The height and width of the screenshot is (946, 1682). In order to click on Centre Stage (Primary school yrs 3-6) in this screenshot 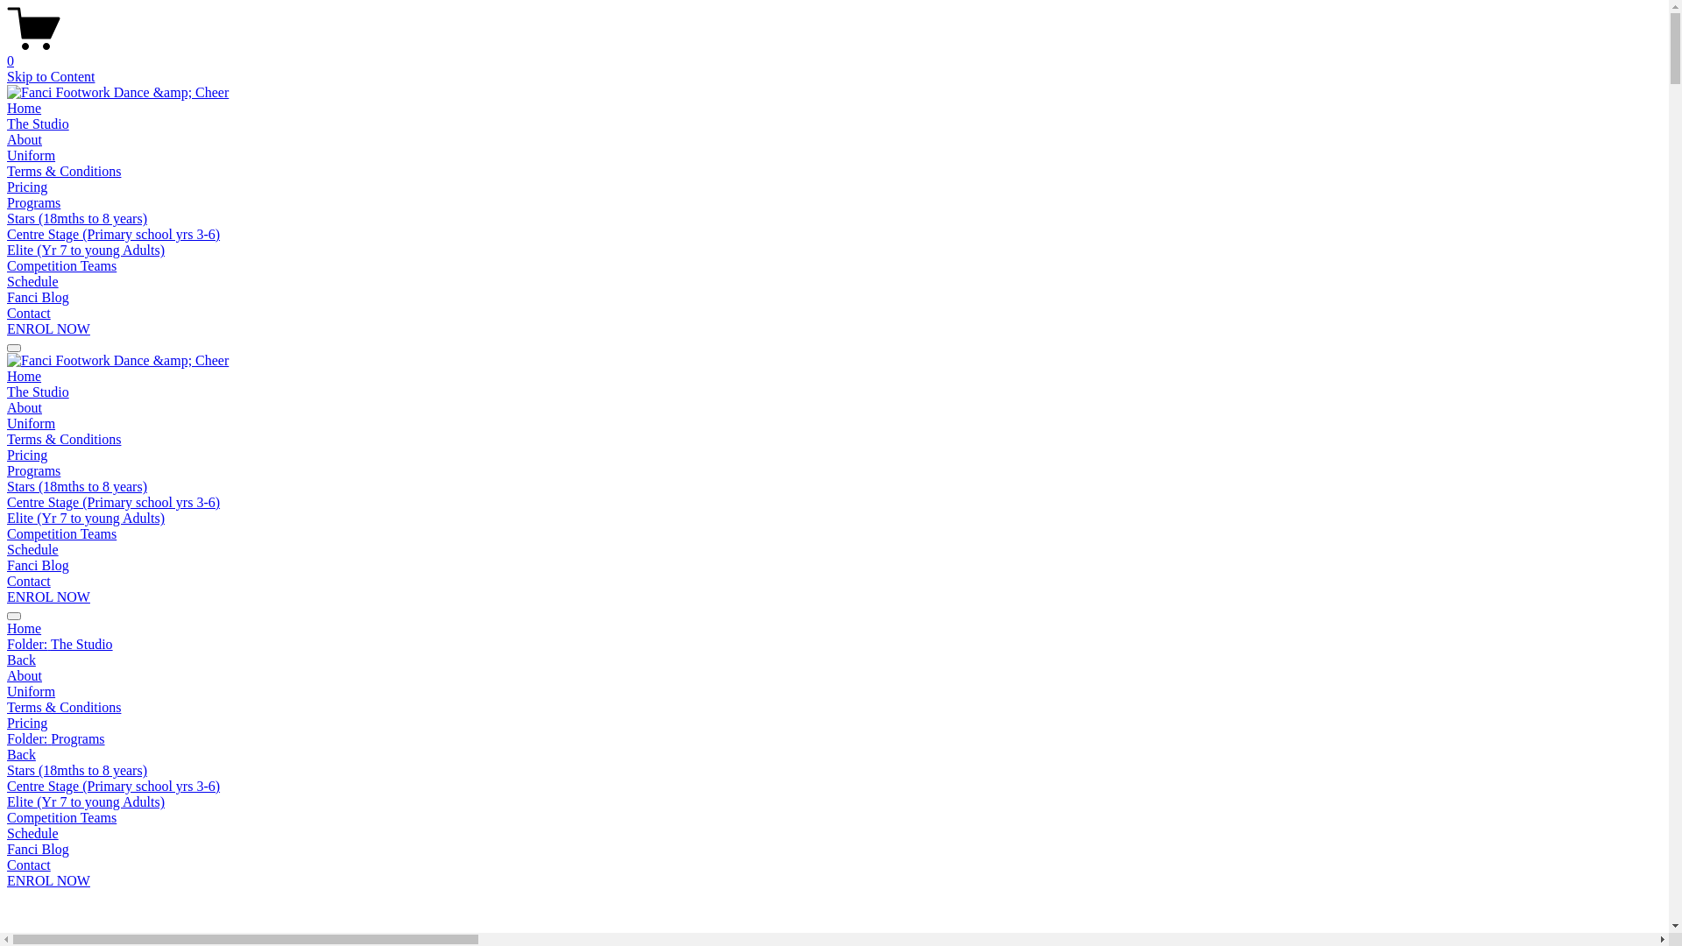, I will do `click(834, 787)`.